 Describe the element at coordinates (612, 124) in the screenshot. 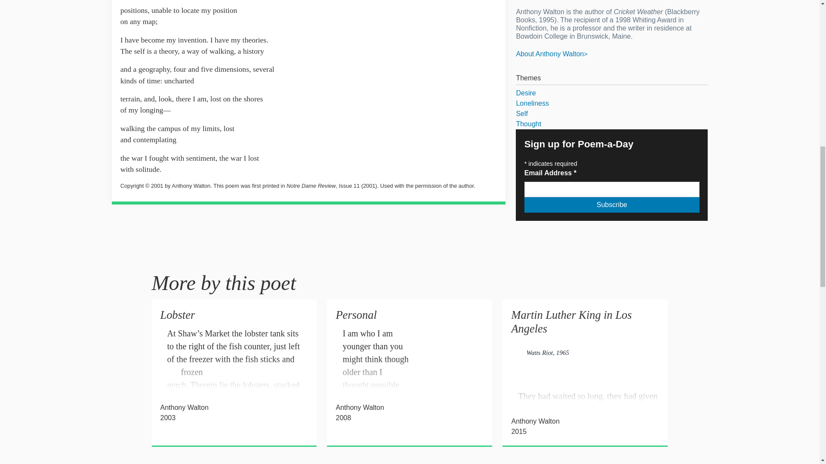

I see `Thought` at that location.